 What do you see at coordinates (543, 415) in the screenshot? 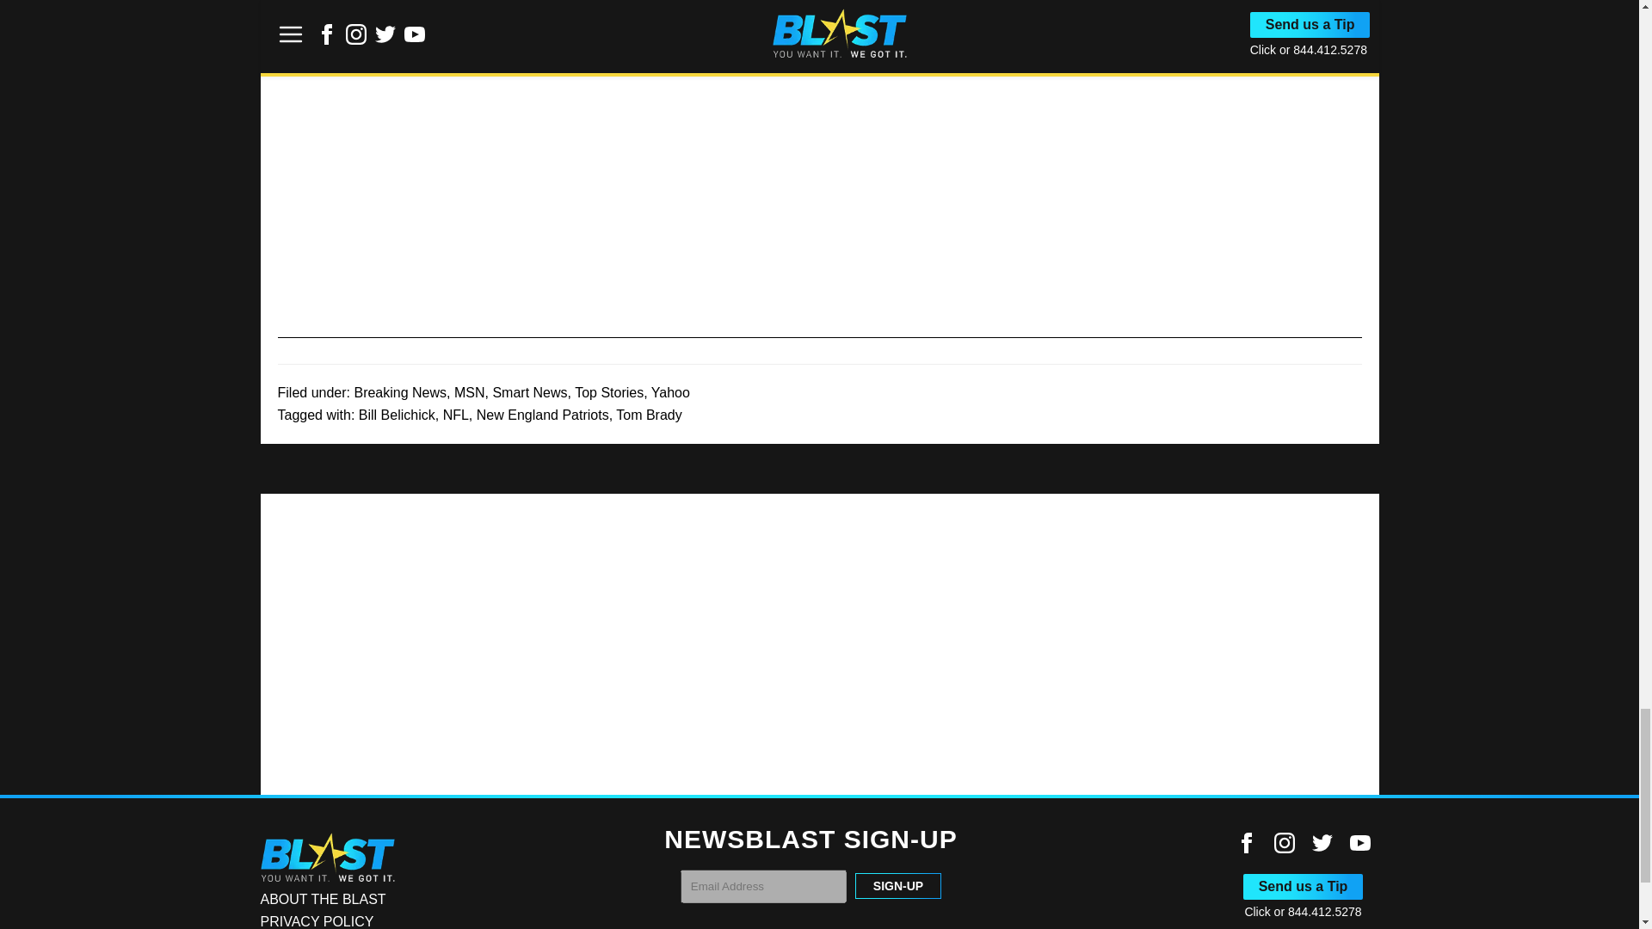
I see `New England Patriots` at bounding box center [543, 415].